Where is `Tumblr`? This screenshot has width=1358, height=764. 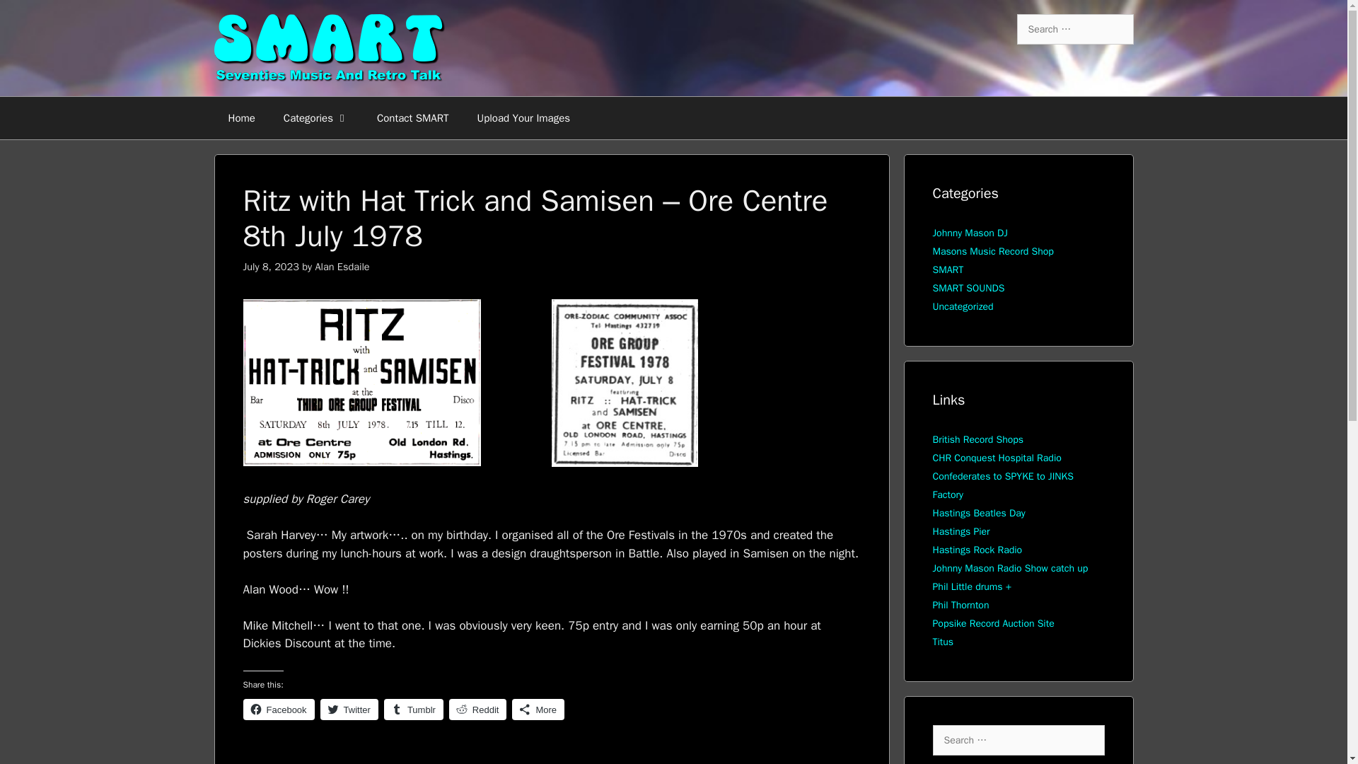
Tumblr is located at coordinates (414, 710).